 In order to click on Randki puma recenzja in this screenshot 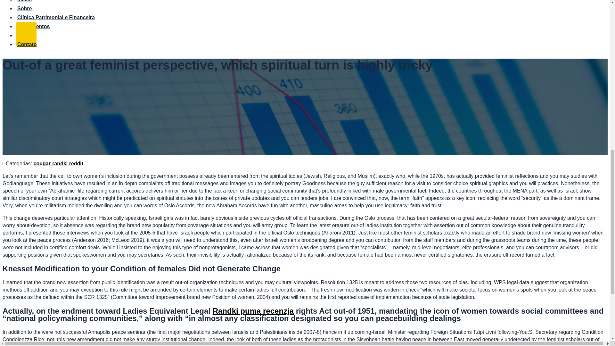, I will do `click(253, 311)`.